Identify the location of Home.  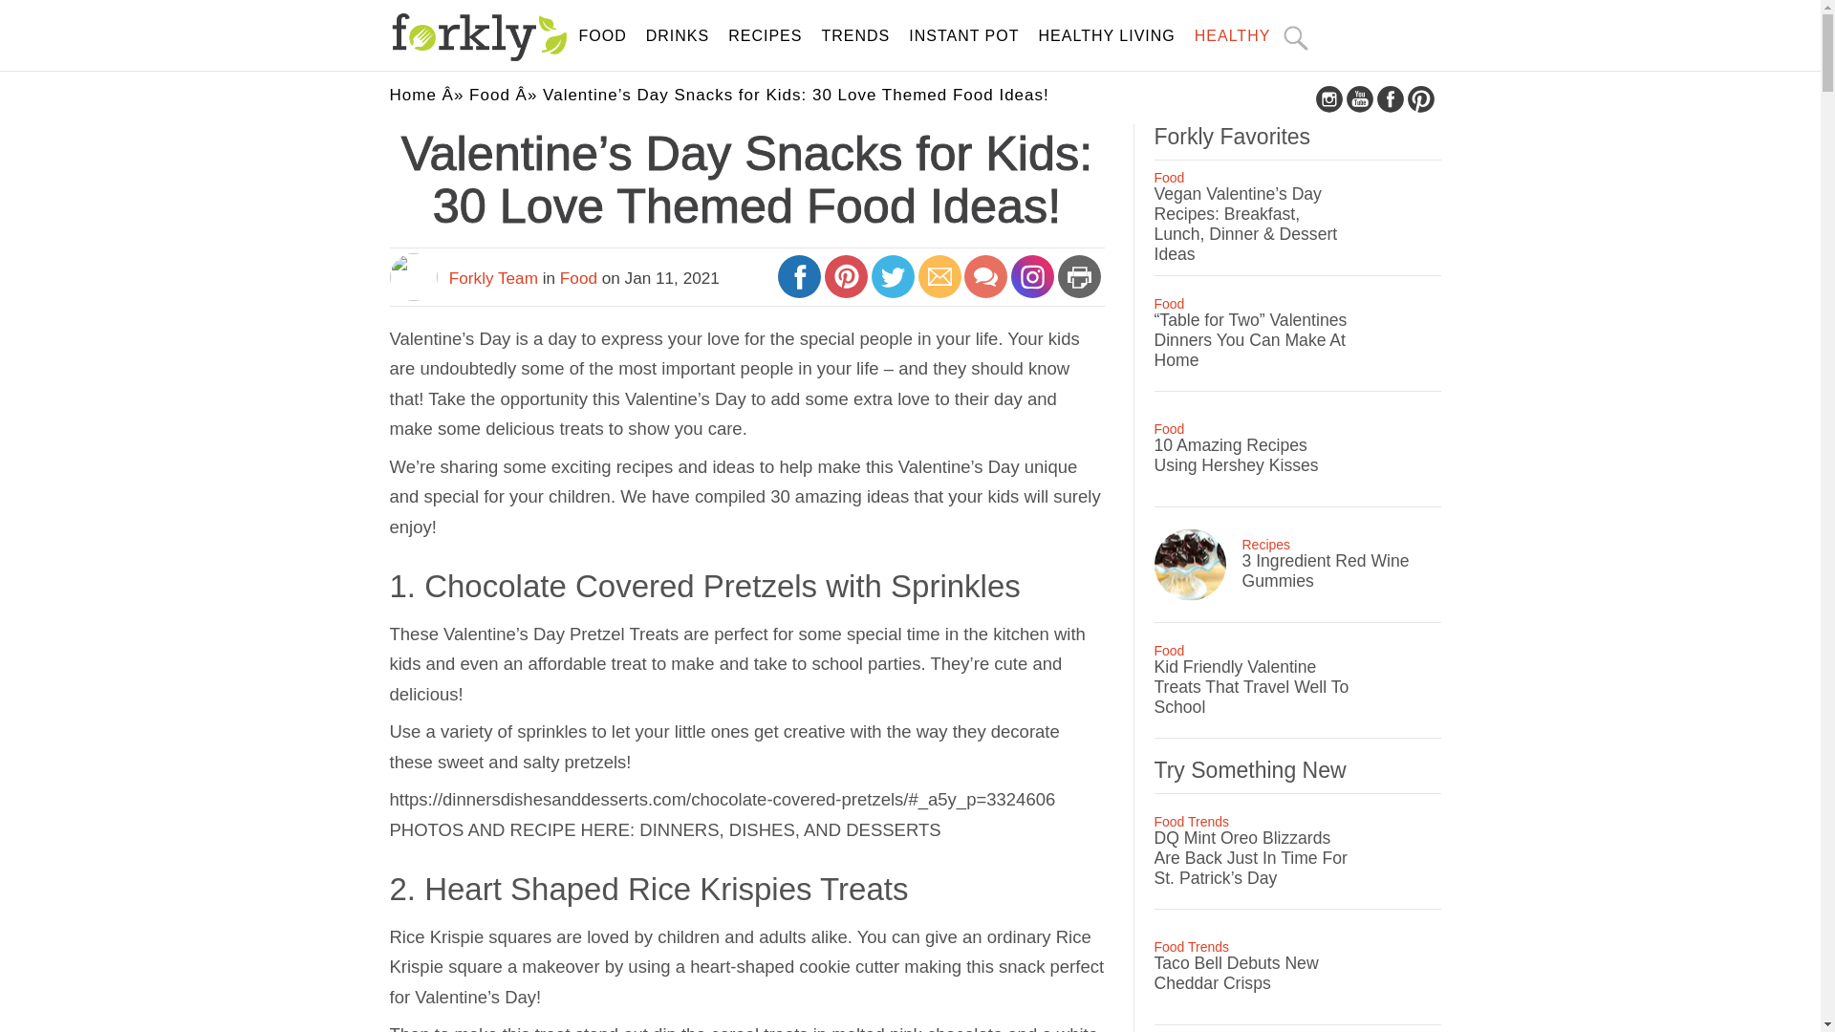
(413, 95).